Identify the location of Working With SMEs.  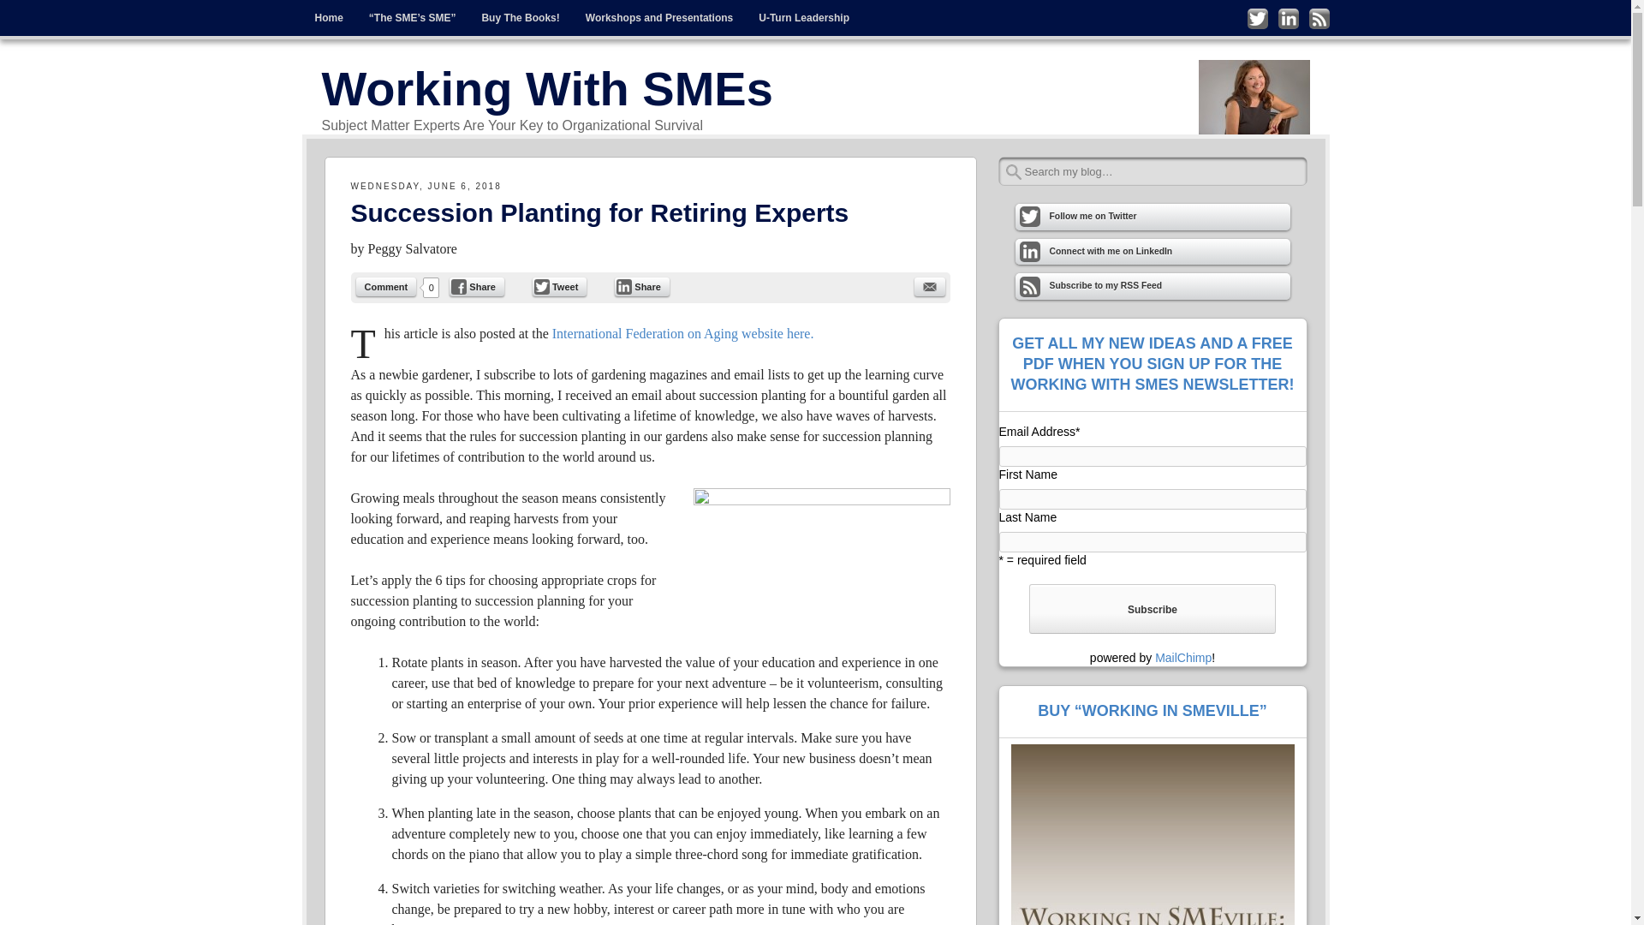
(547, 89).